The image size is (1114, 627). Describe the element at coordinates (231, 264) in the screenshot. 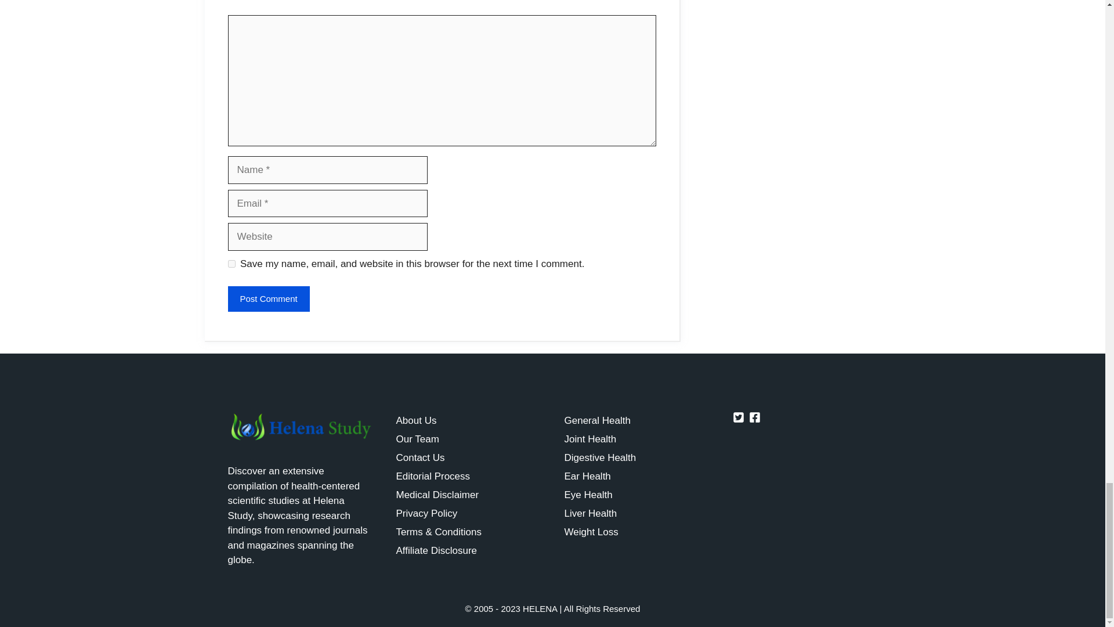

I see `yes` at that location.